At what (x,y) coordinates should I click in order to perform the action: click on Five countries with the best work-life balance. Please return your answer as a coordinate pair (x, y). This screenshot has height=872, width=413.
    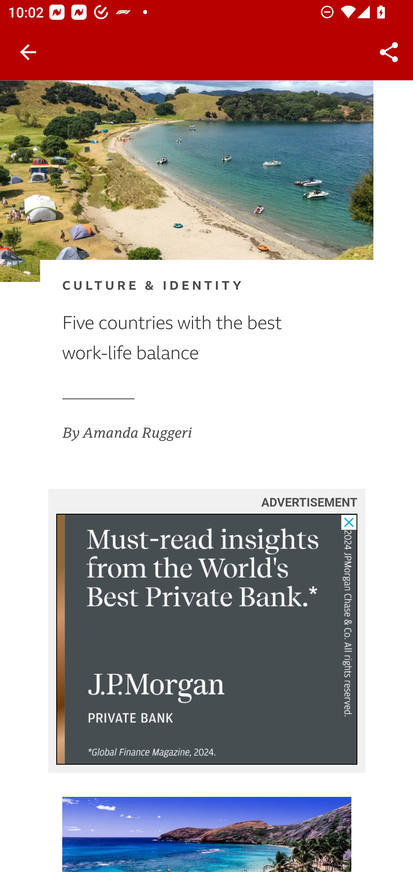
    Looking at the image, I should click on (189, 338).